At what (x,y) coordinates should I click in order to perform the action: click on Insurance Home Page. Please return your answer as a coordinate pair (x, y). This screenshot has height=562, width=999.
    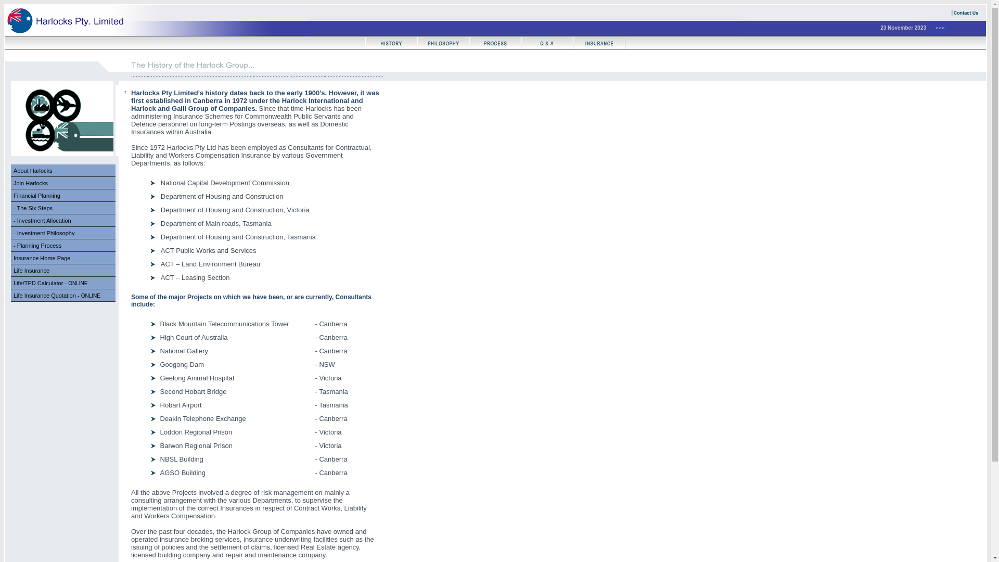
    Looking at the image, I should click on (63, 258).